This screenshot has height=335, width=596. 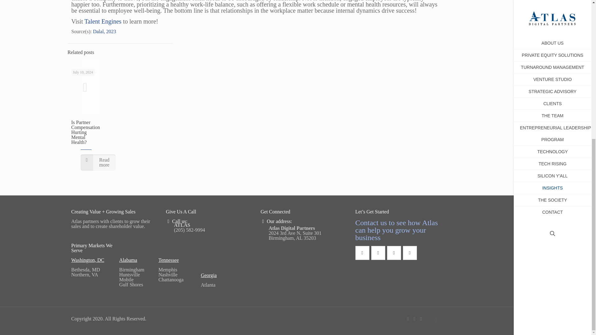 What do you see at coordinates (559, 91) in the screenshot?
I see `LinkedIn` at bounding box center [559, 91].